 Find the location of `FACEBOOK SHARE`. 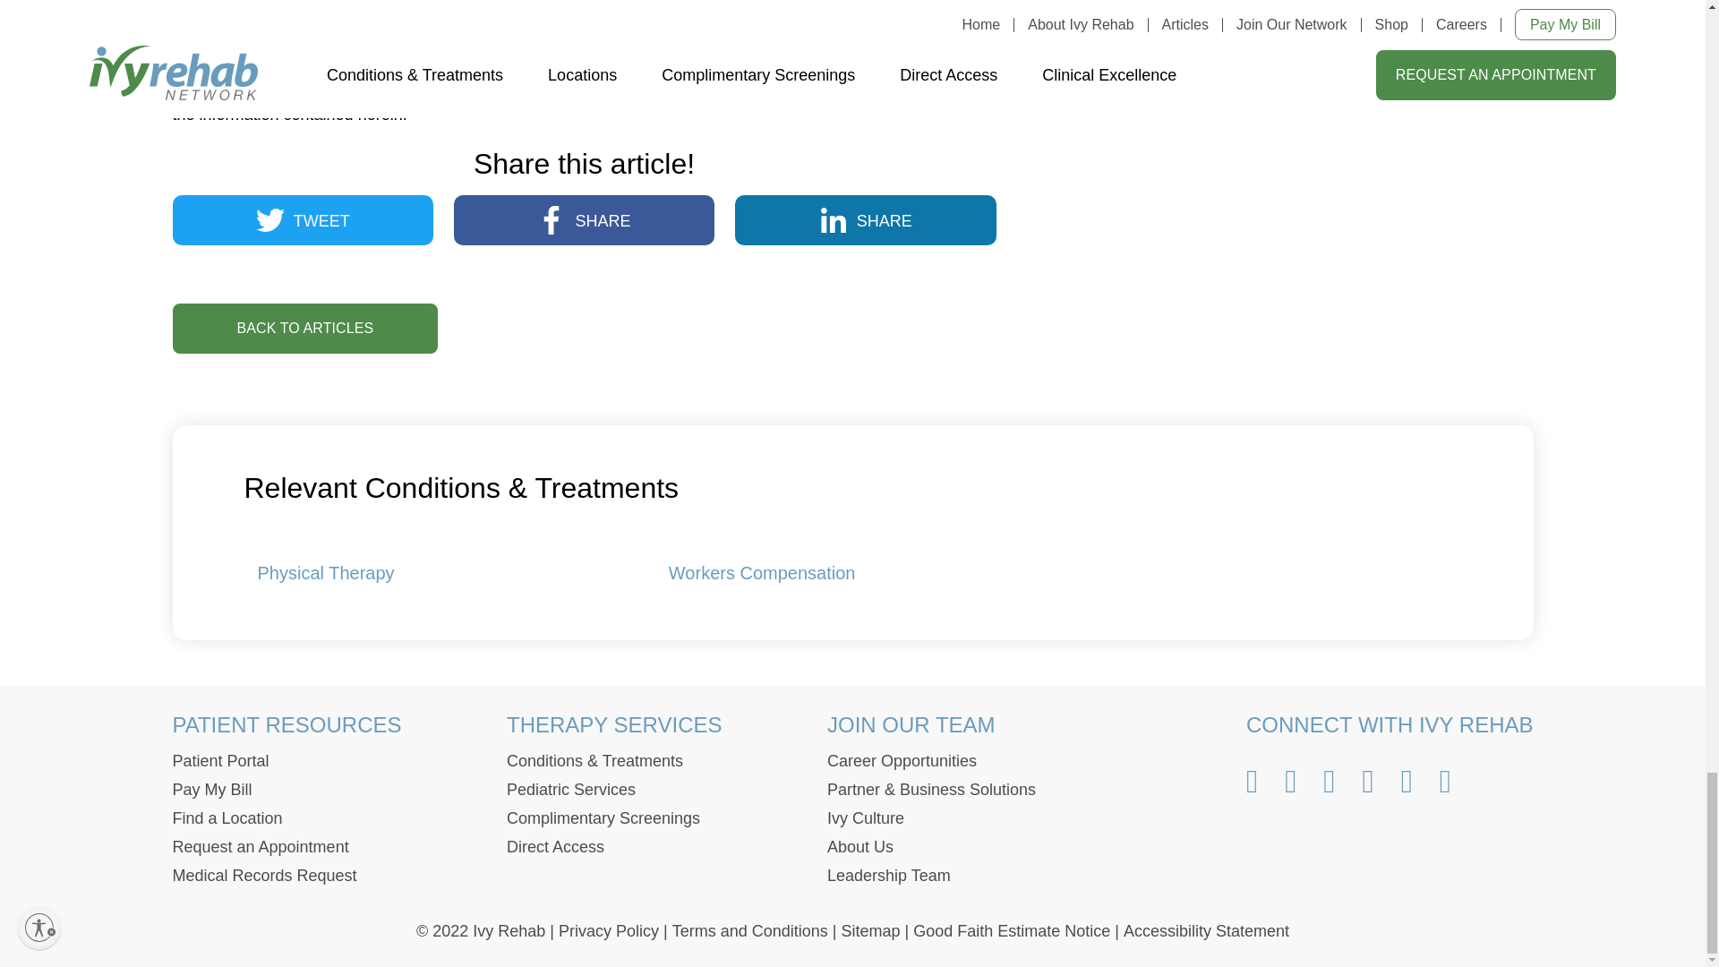

FACEBOOK SHARE is located at coordinates (584, 220).